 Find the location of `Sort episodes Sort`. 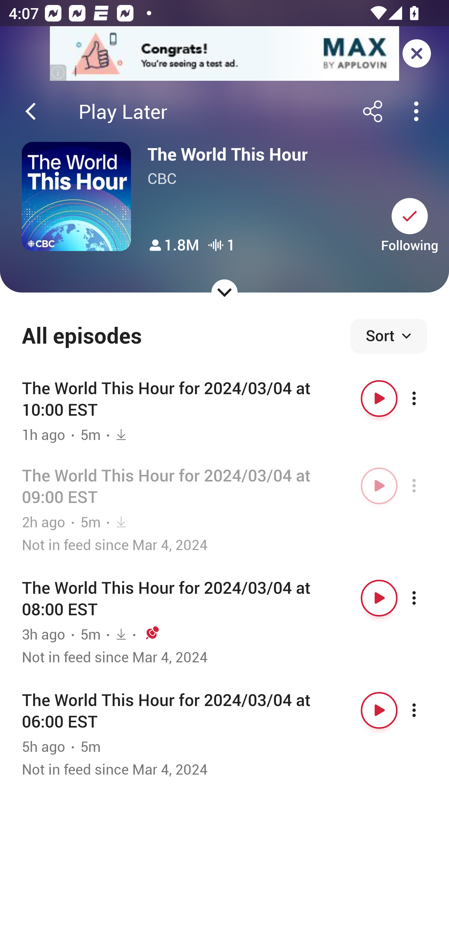

Sort episodes Sort is located at coordinates (389, 336).